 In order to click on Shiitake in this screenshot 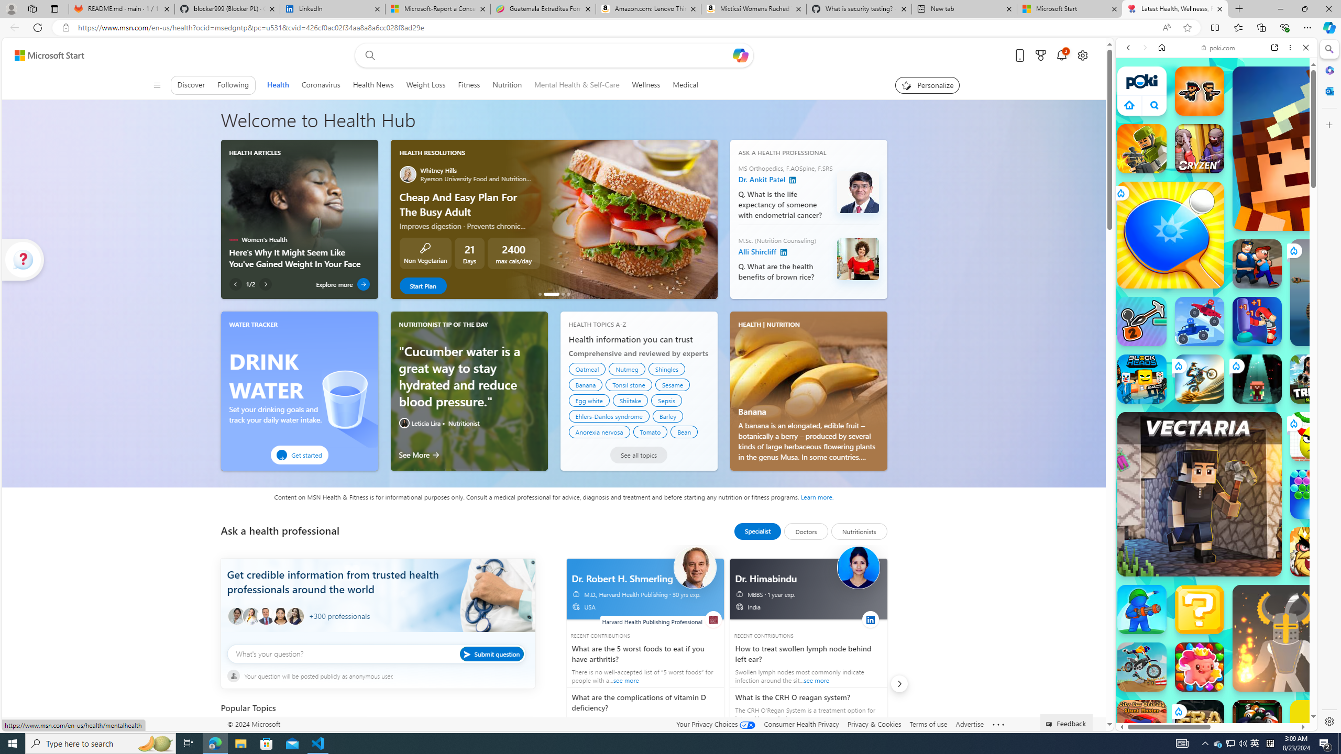, I will do `click(631, 401)`.